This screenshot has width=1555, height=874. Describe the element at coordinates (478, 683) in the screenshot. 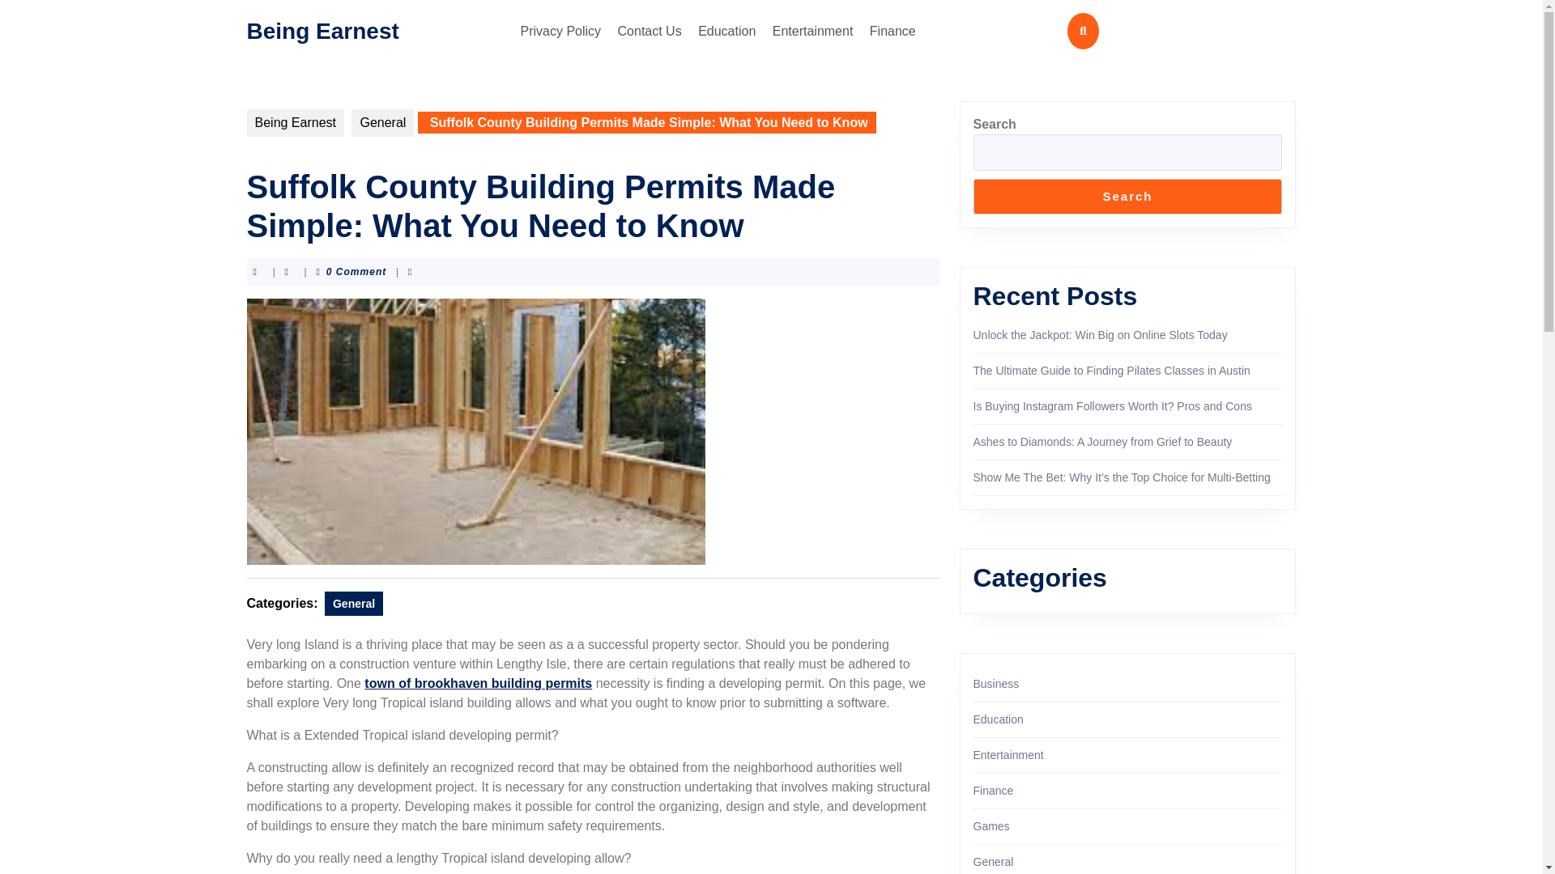

I see `town of brookhaven building permits` at that location.